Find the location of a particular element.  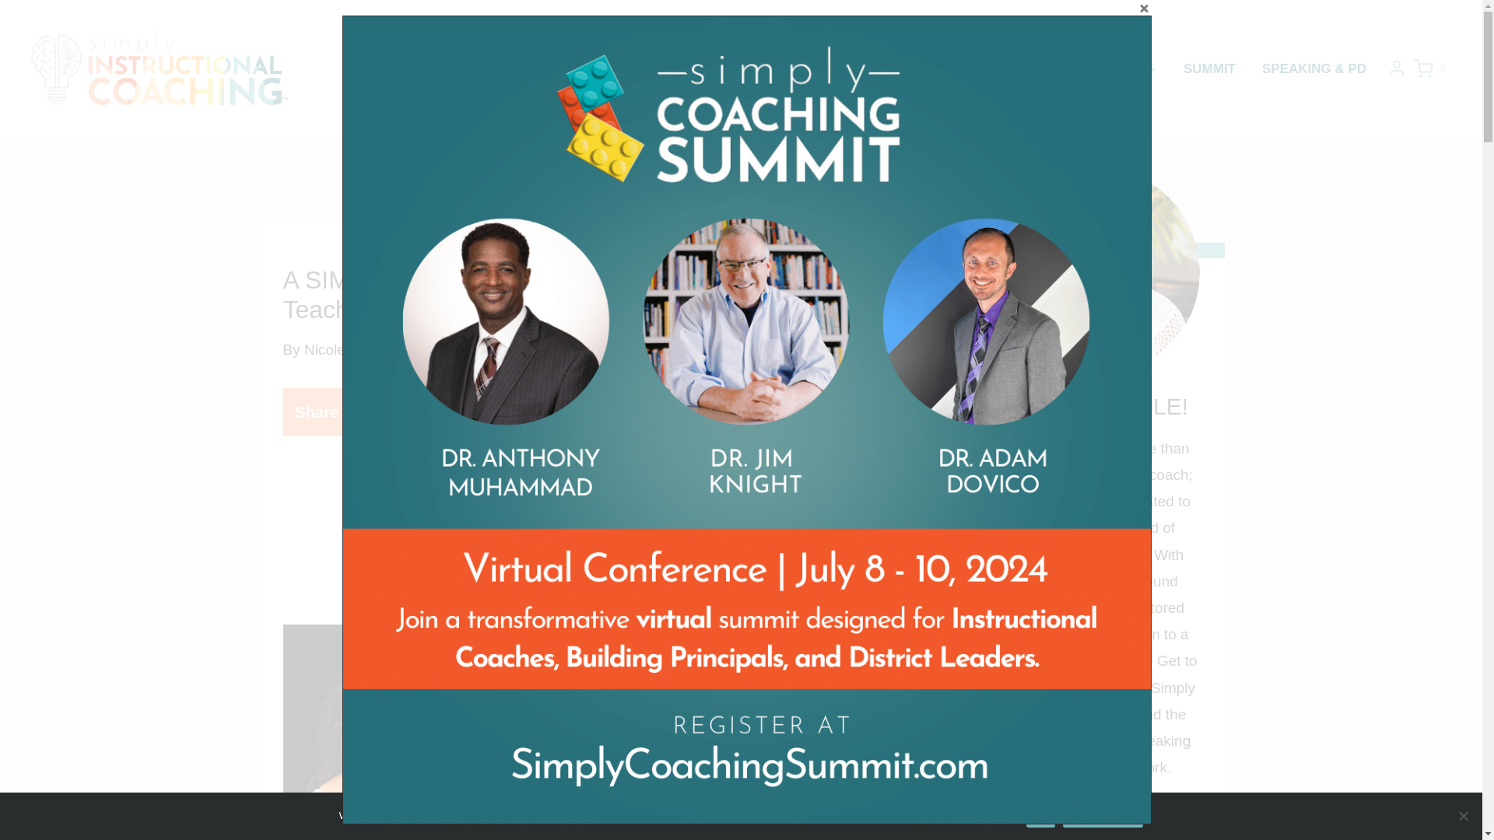

0 is located at coordinates (1432, 68).